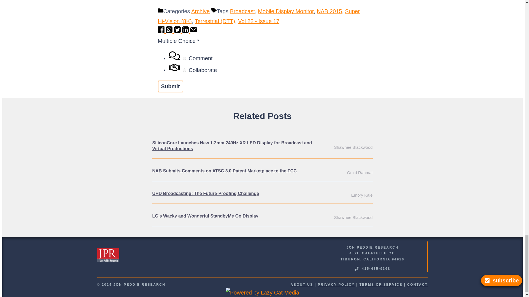 The image size is (529, 297). Describe the element at coordinates (184, 70) in the screenshot. I see `Collaborate` at that location.